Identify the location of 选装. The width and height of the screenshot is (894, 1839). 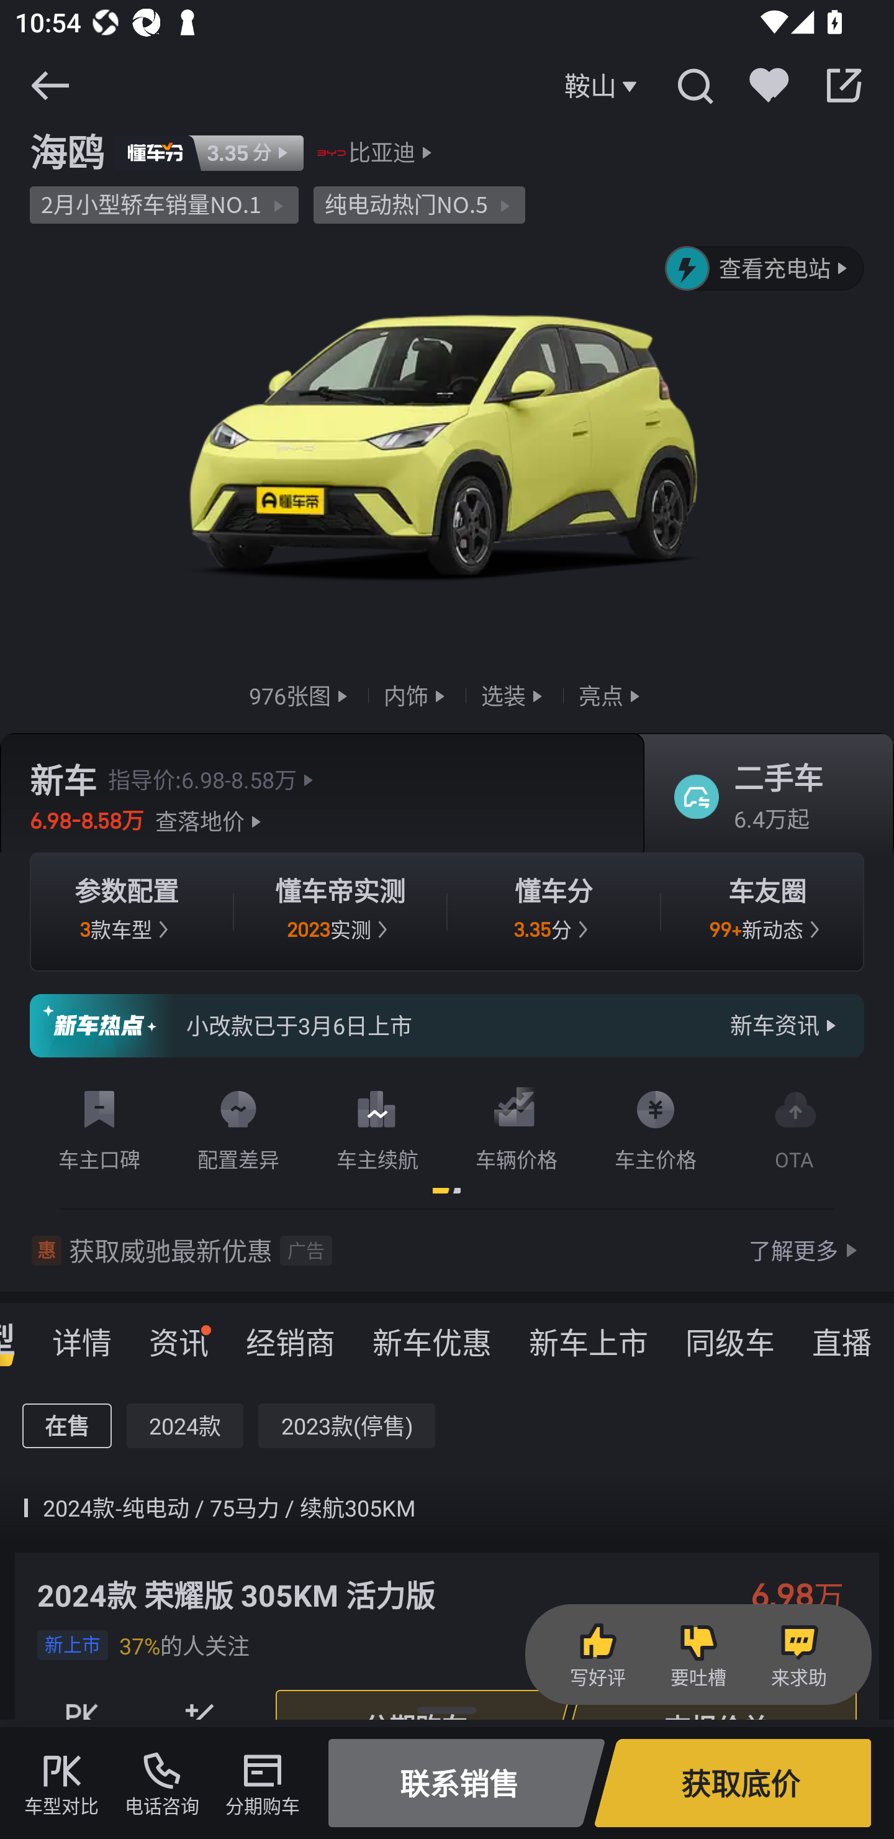
(514, 695).